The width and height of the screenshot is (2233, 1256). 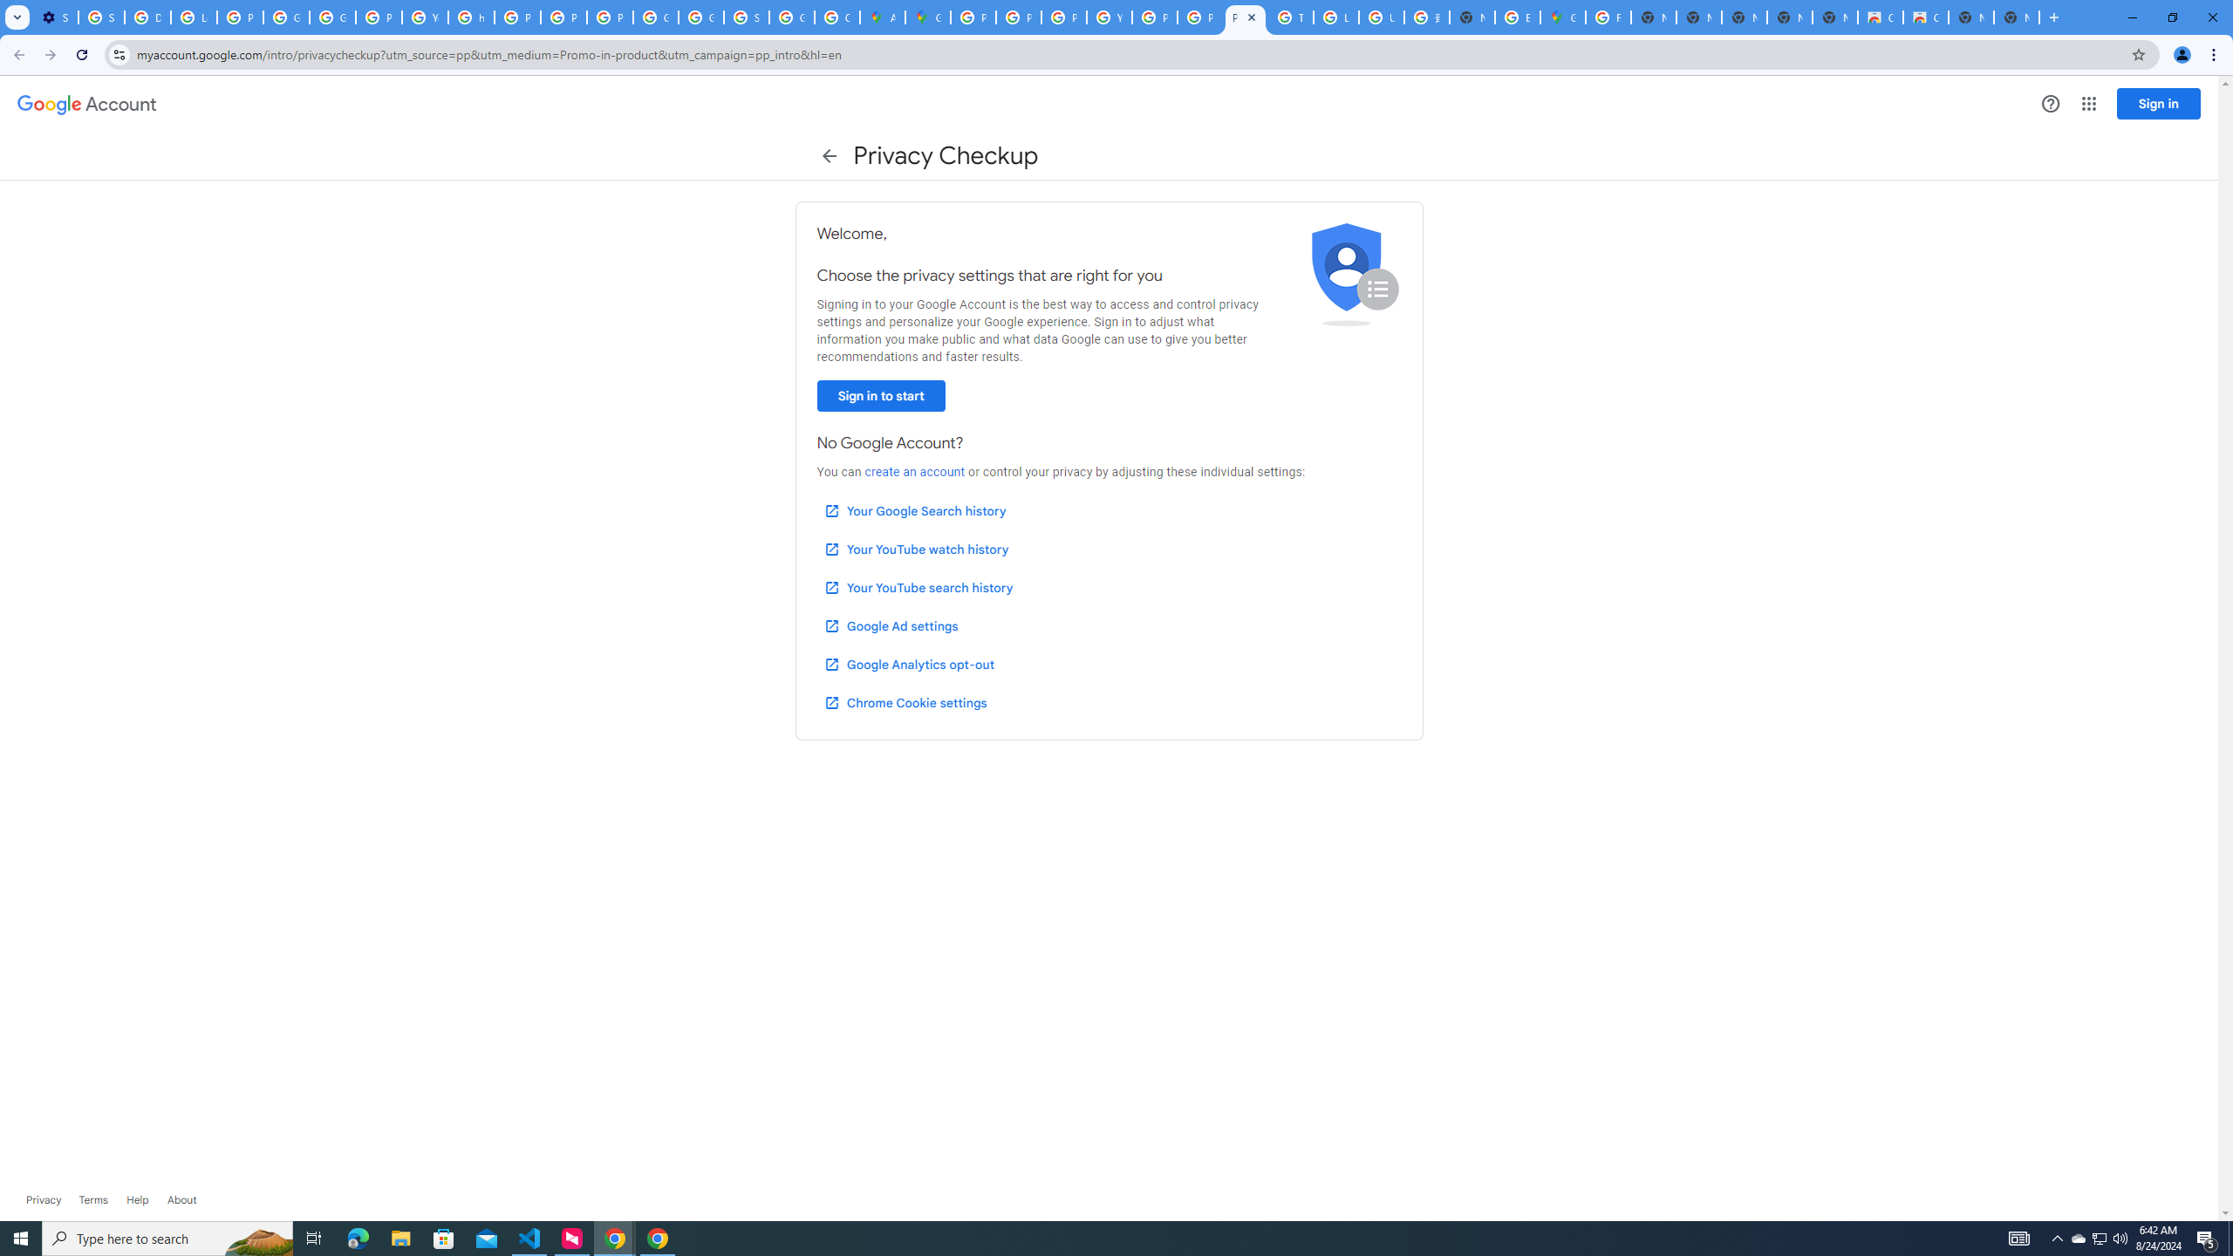 What do you see at coordinates (890, 625) in the screenshot?
I see `Google Ad settings` at bounding box center [890, 625].